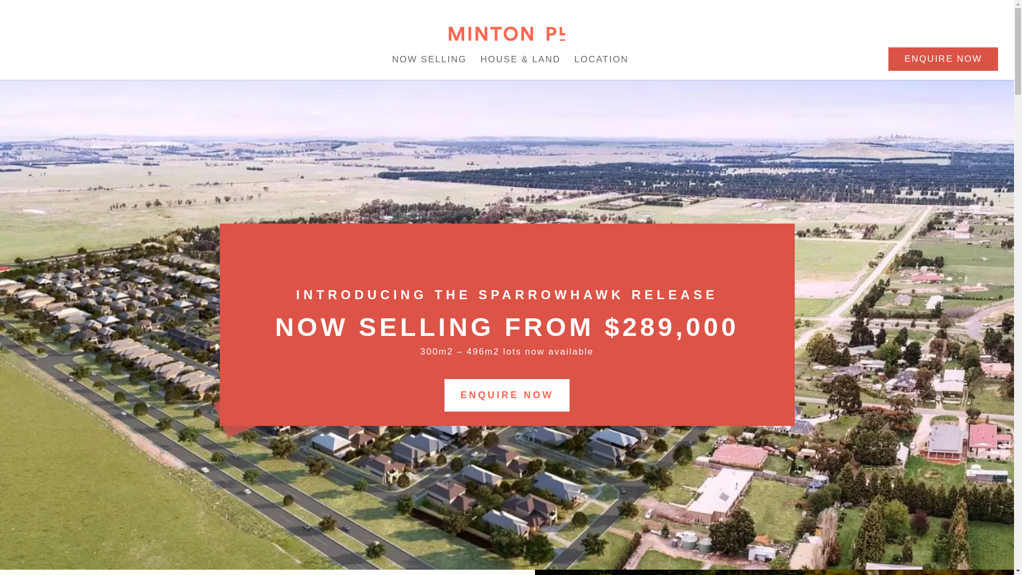 The width and height of the screenshot is (1022, 575). I want to click on NOW SELLING, so click(430, 62).